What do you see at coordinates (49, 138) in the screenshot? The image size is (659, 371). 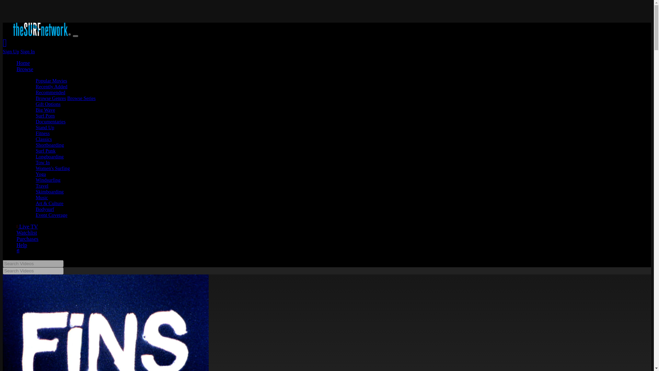 I see `Shortboarding` at bounding box center [49, 138].